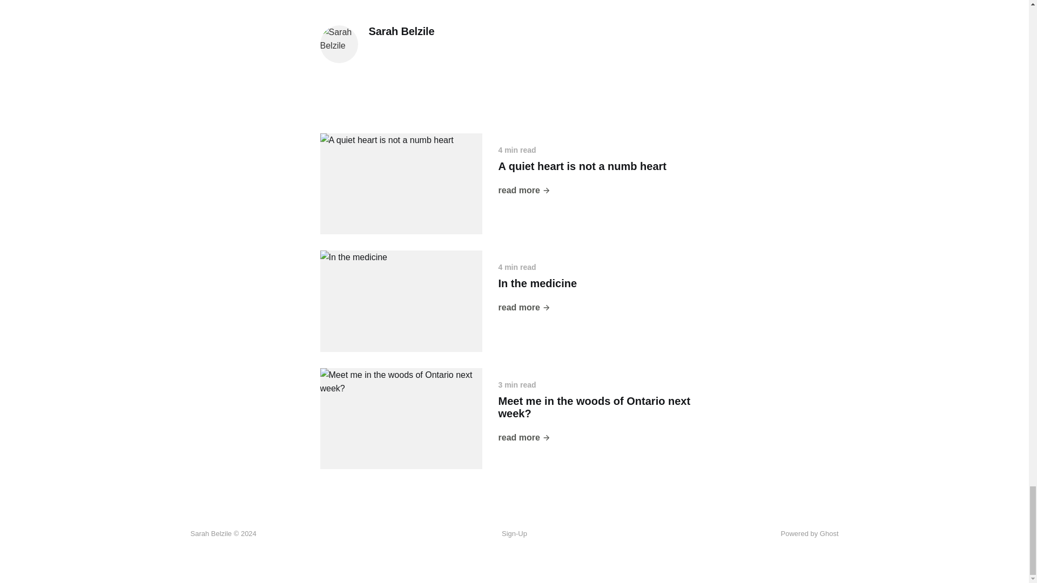 The image size is (1037, 583). What do you see at coordinates (810, 533) in the screenshot?
I see `Powered by Ghost` at bounding box center [810, 533].